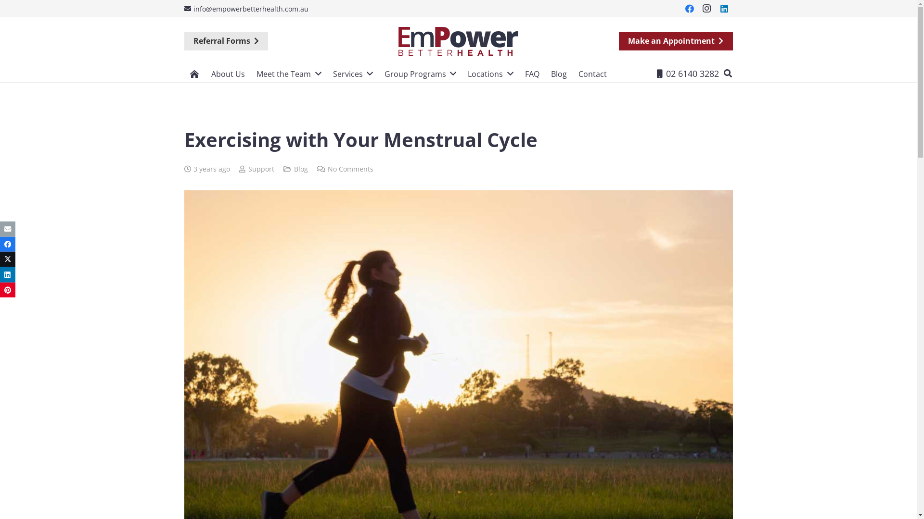  Describe the element at coordinates (519, 321) in the screenshot. I see `Send an Email` at that location.